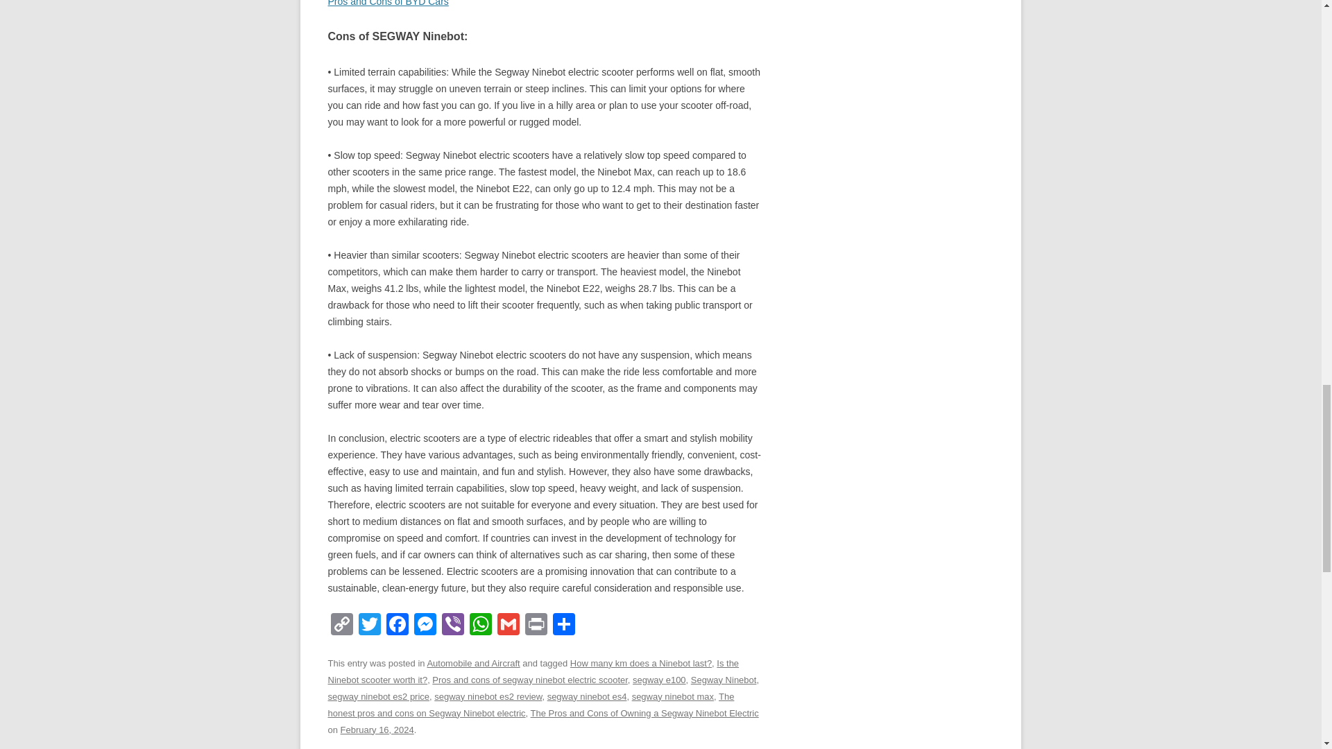 This screenshot has height=749, width=1332. What do you see at coordinates (377, 730) in the screenshot?
I see `February 16, 2024` at bounding box center [377, 730].